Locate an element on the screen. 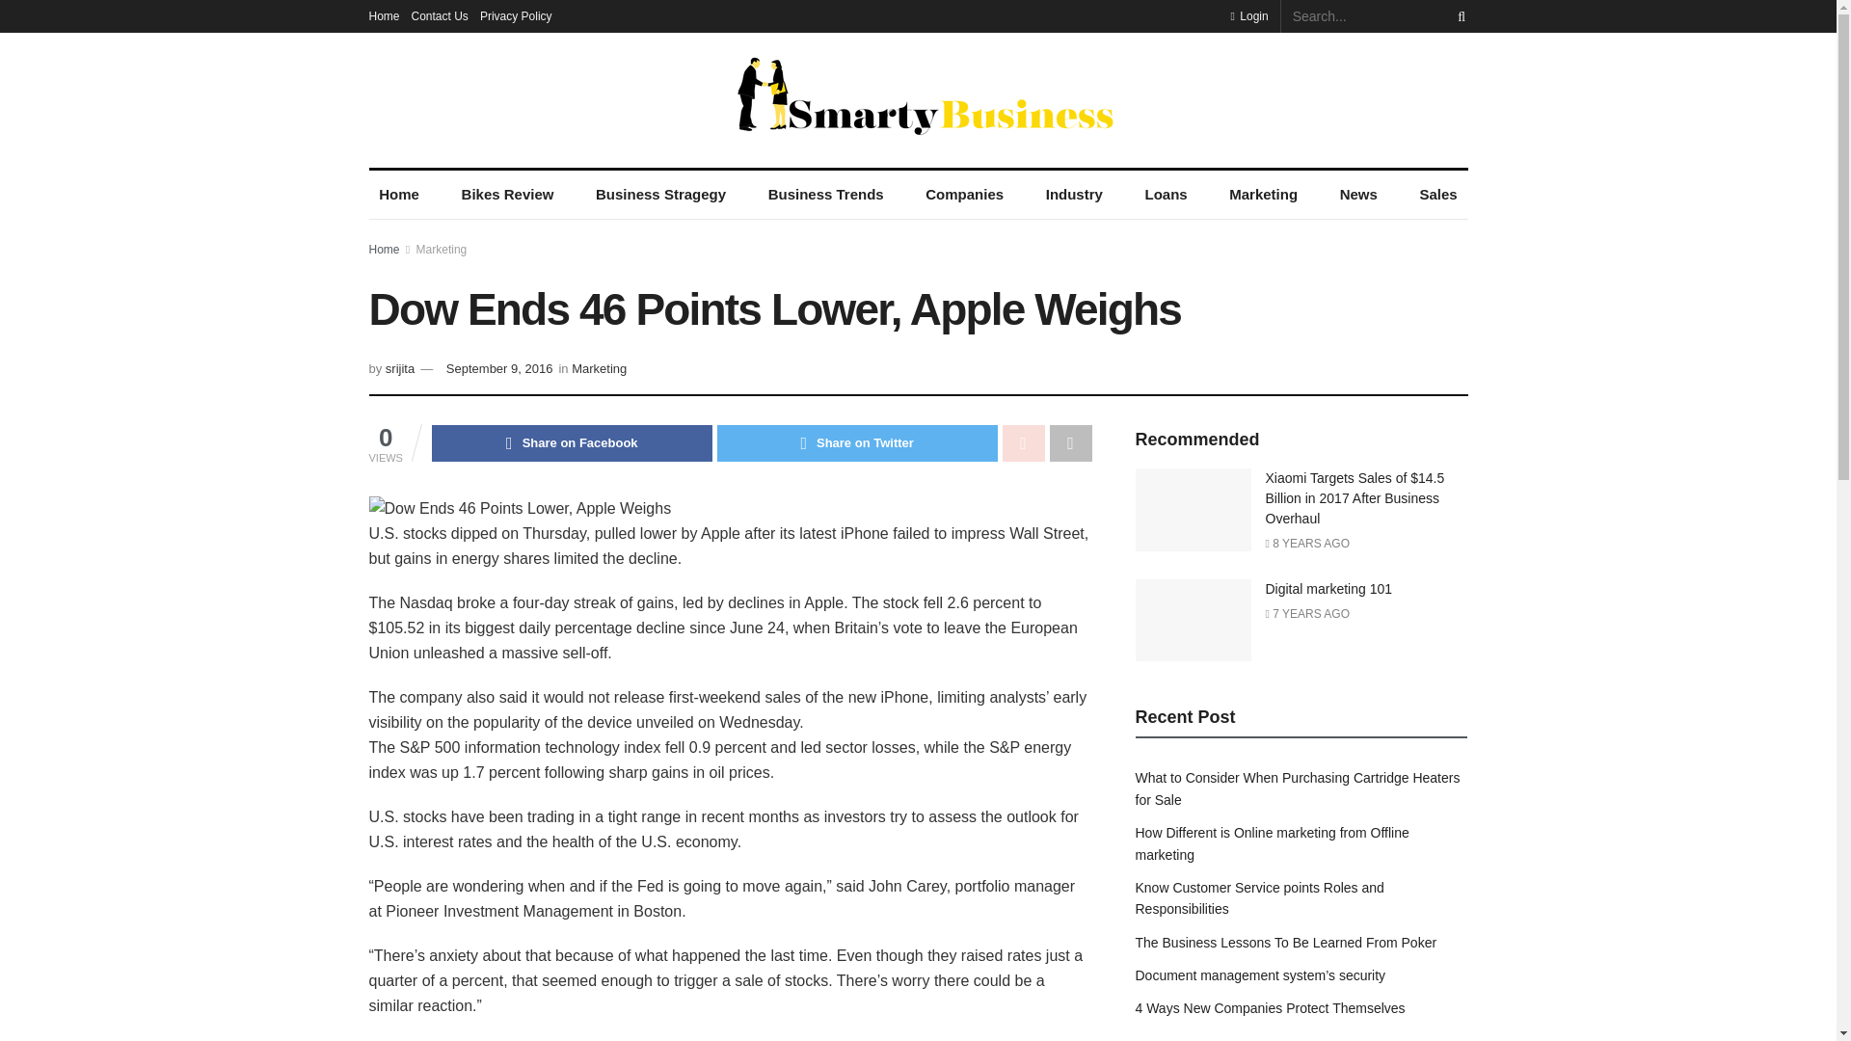 The width and height of the screenshot is (1851, 1041). Business Trends is located at coordinates (825, 195).